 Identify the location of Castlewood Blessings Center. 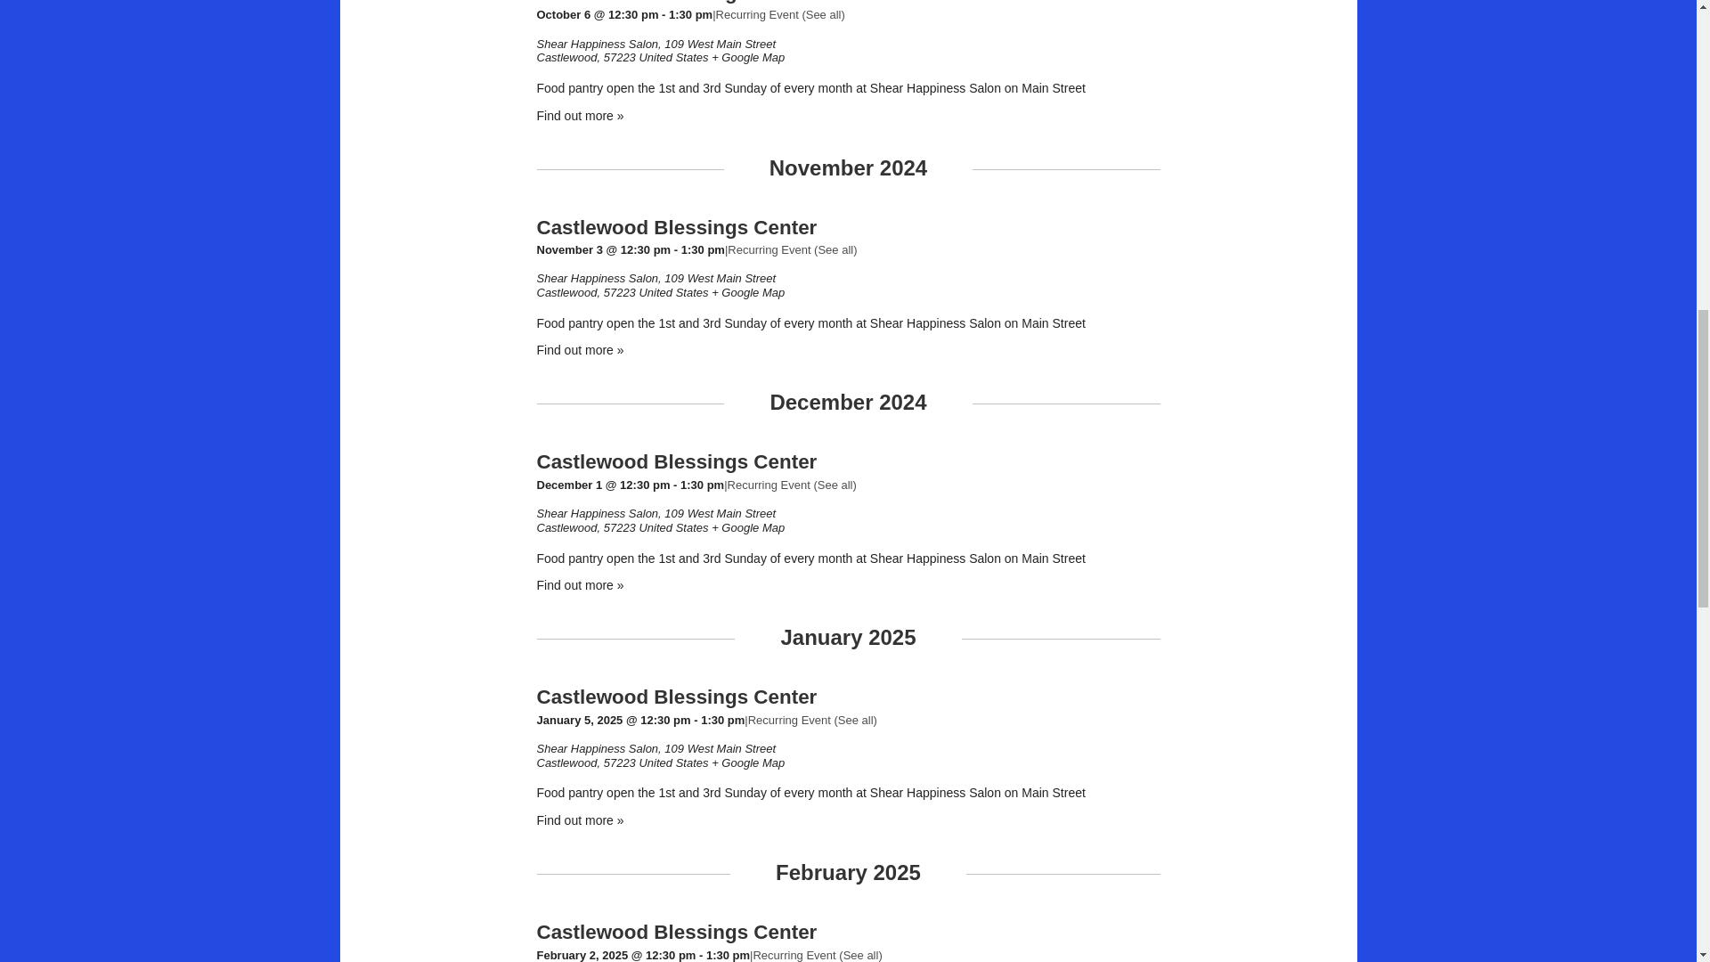
(677, 227).